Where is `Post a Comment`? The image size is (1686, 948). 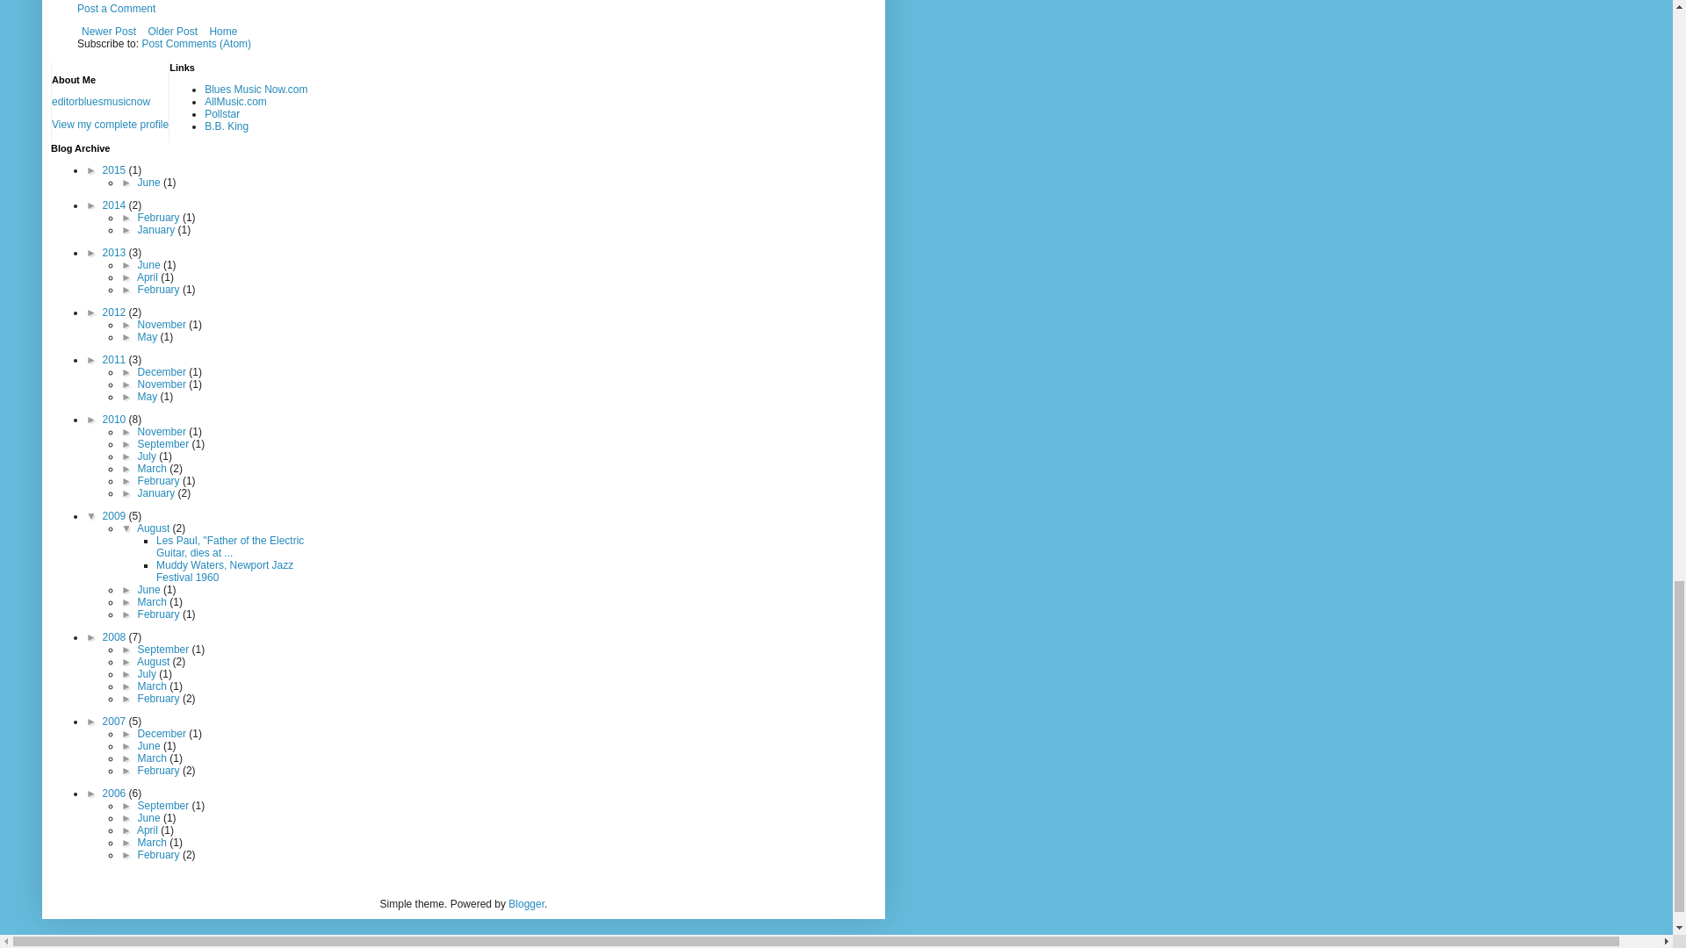
Post a Comment is located at coordinates (116, 9).